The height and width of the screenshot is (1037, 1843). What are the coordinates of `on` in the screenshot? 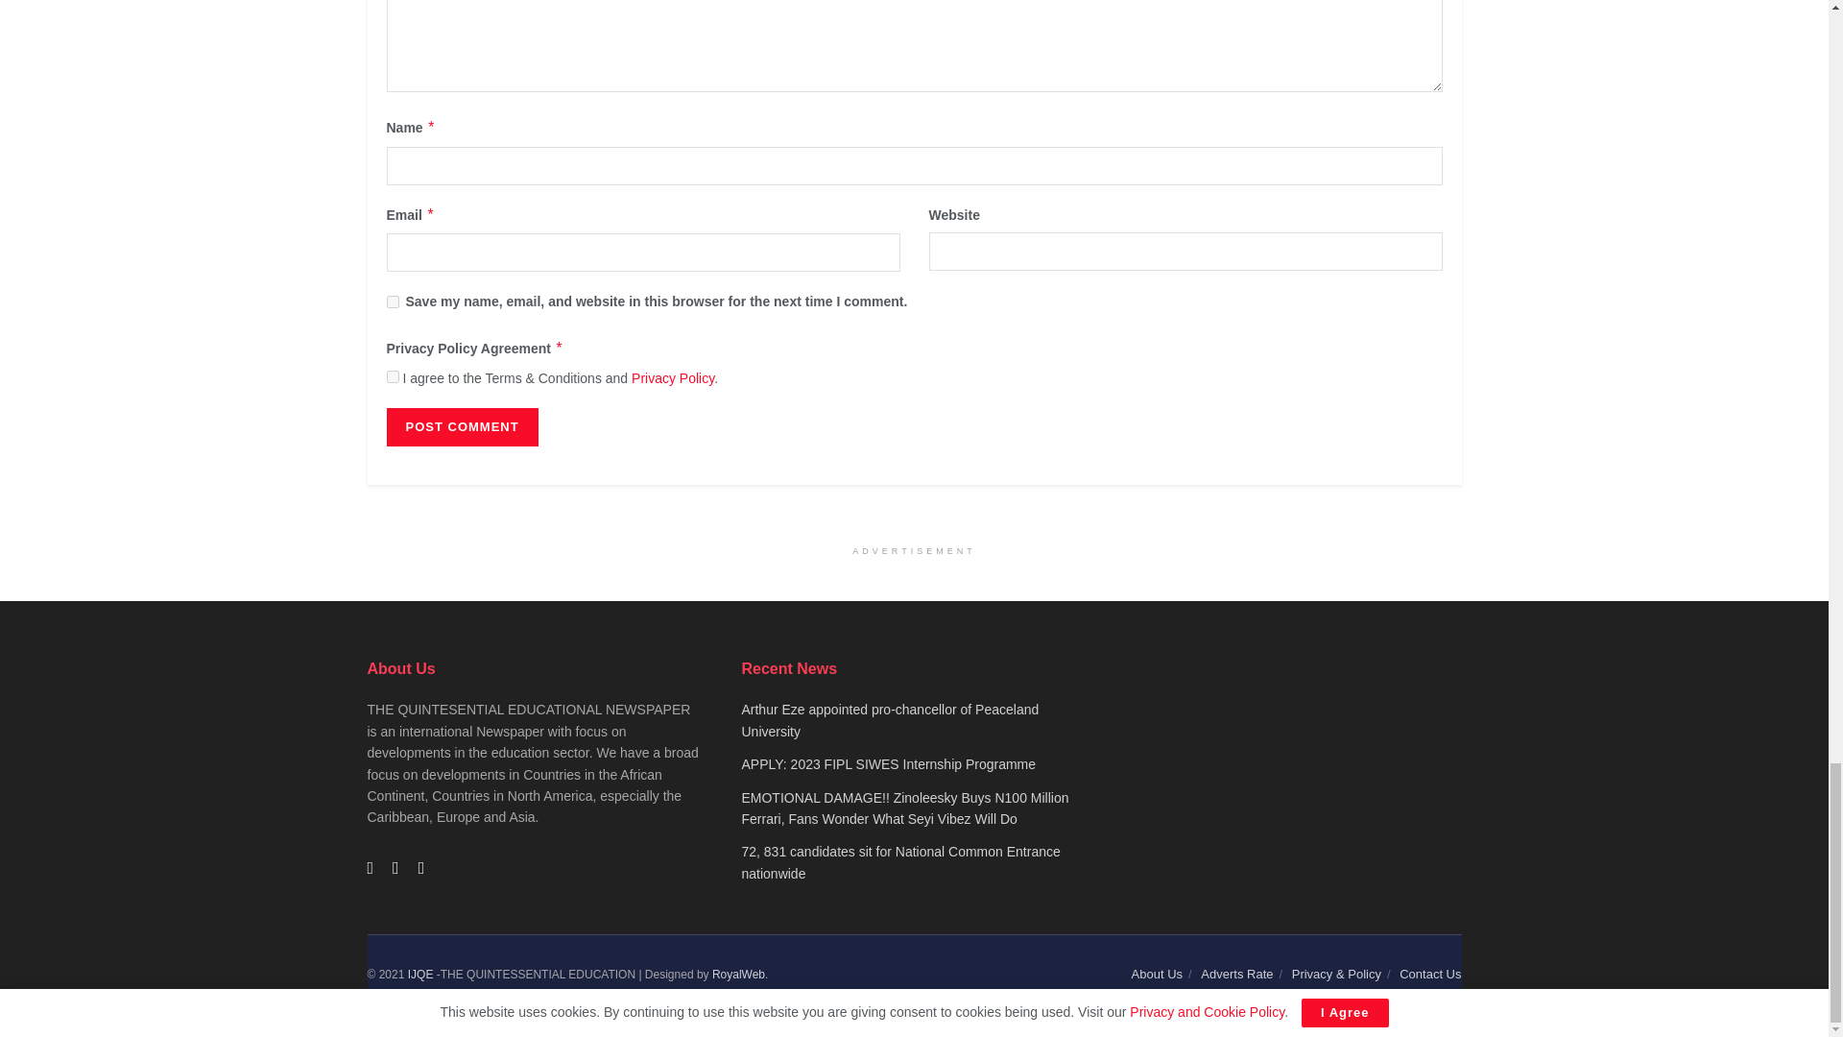 It's located at (392, 376).